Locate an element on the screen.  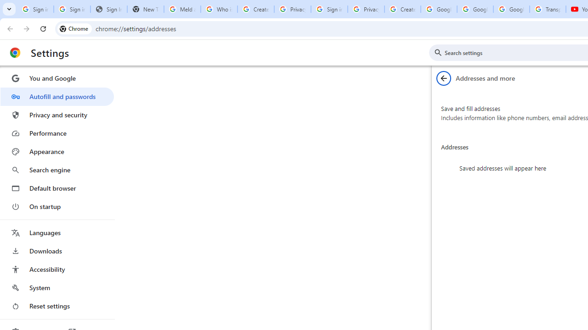
Sign in - Google Accounts is located at coordinates (72, 9).